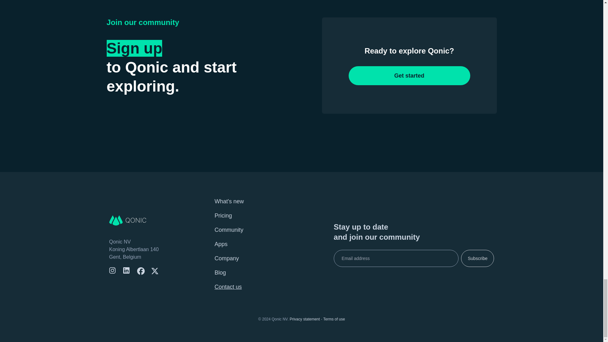 The width and height of the screenshot is (608, 342). Describe the element at coordinates (220, 272) in the screenshot. I see `Blog` at that location.